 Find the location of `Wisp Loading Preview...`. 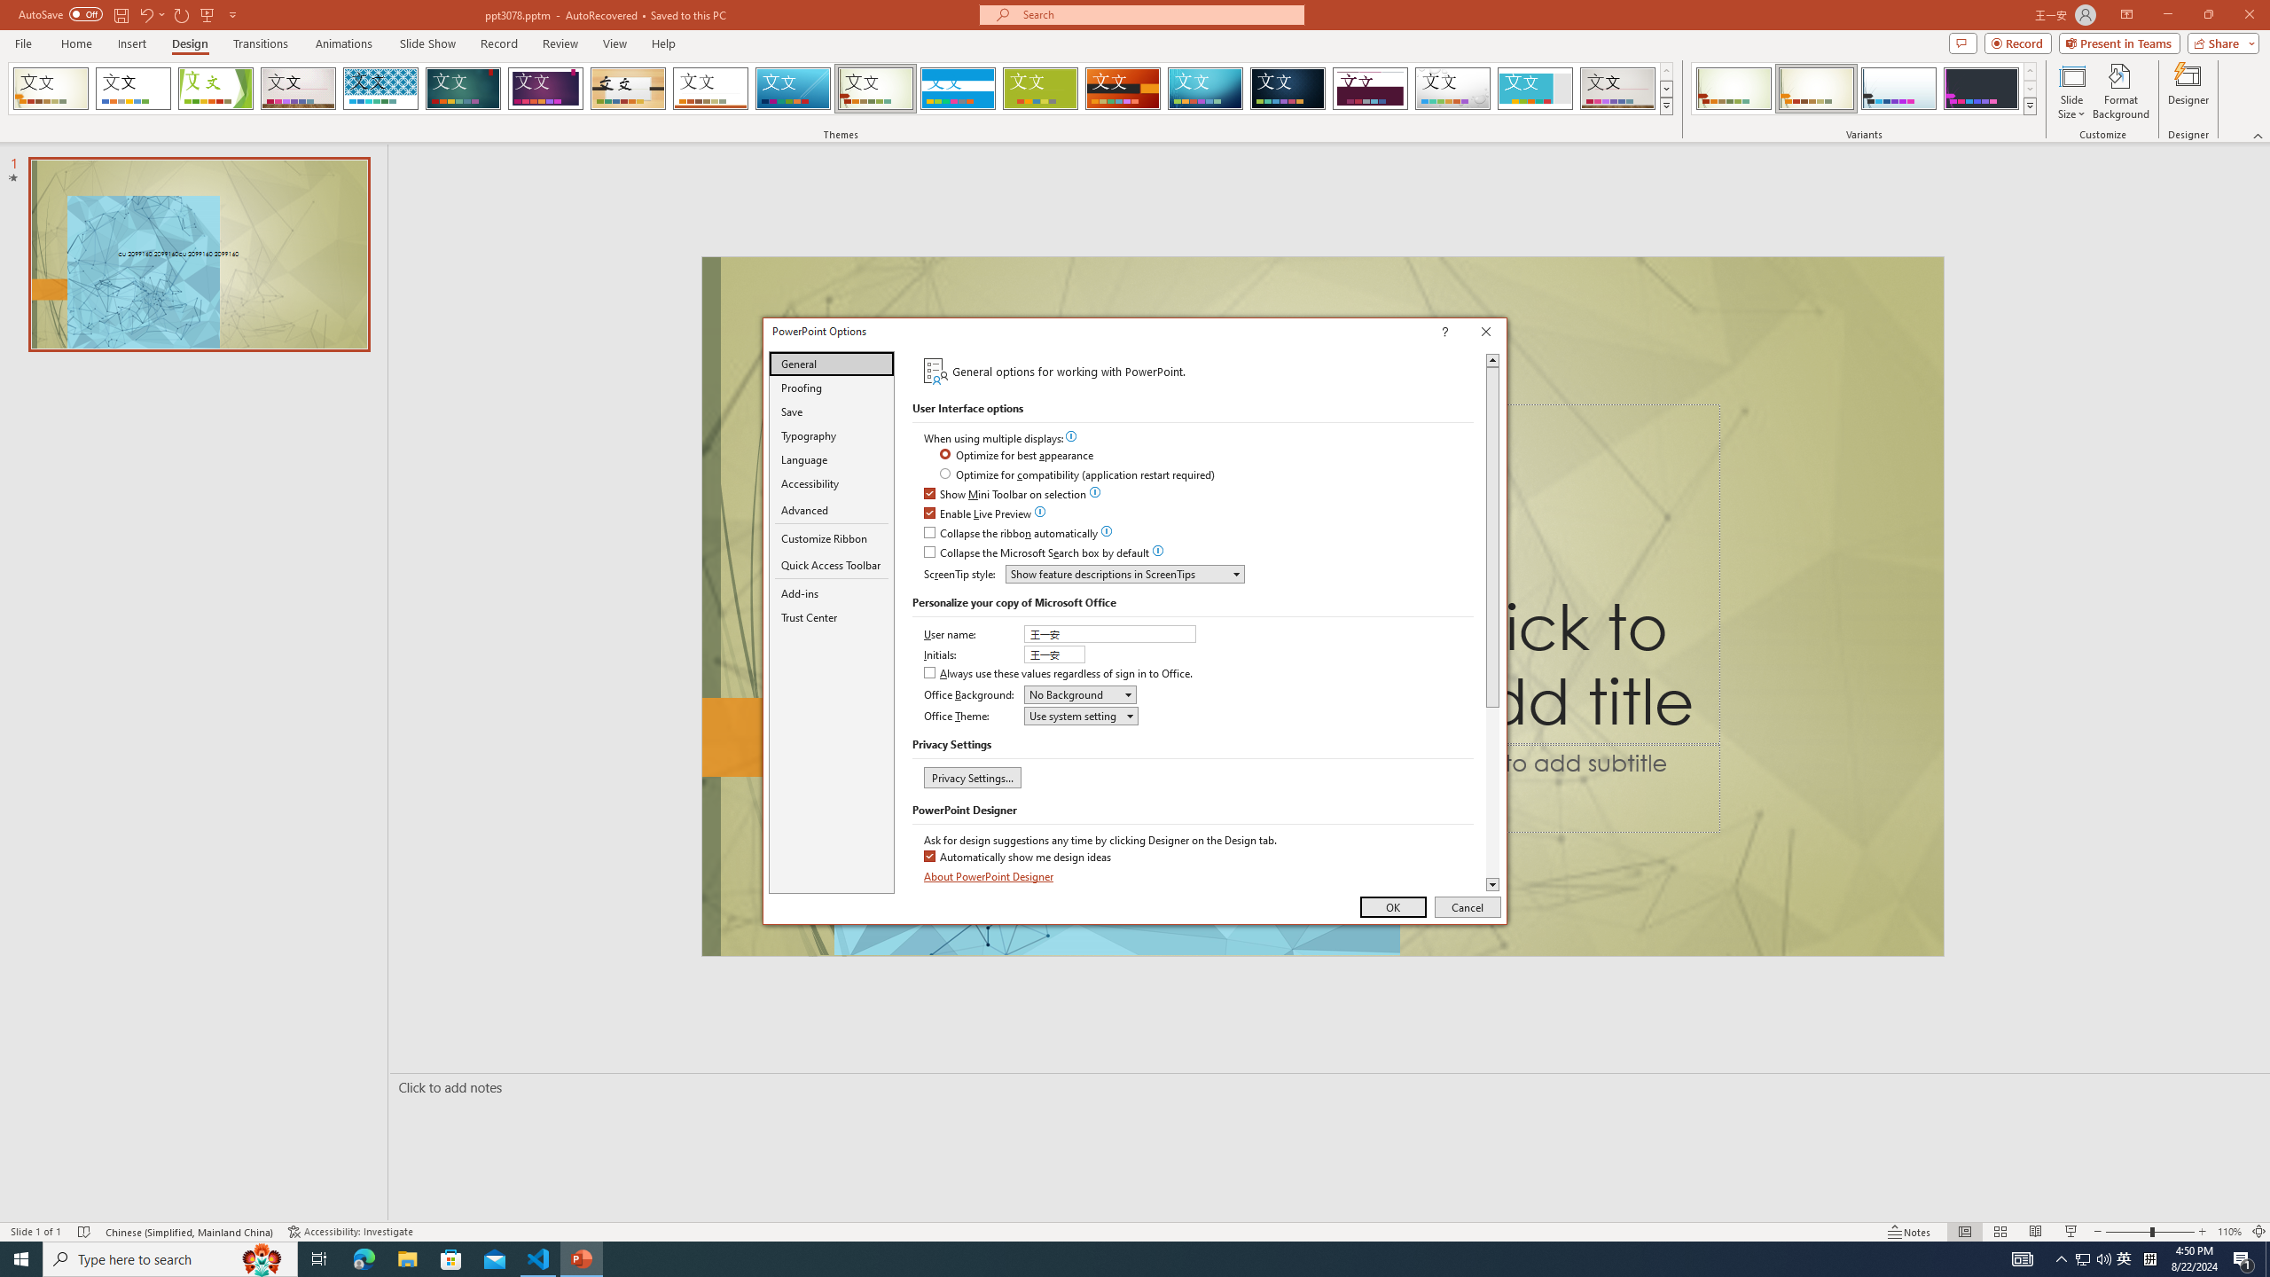

Wisp Loading Preview... is located at coordinates (876, 89).